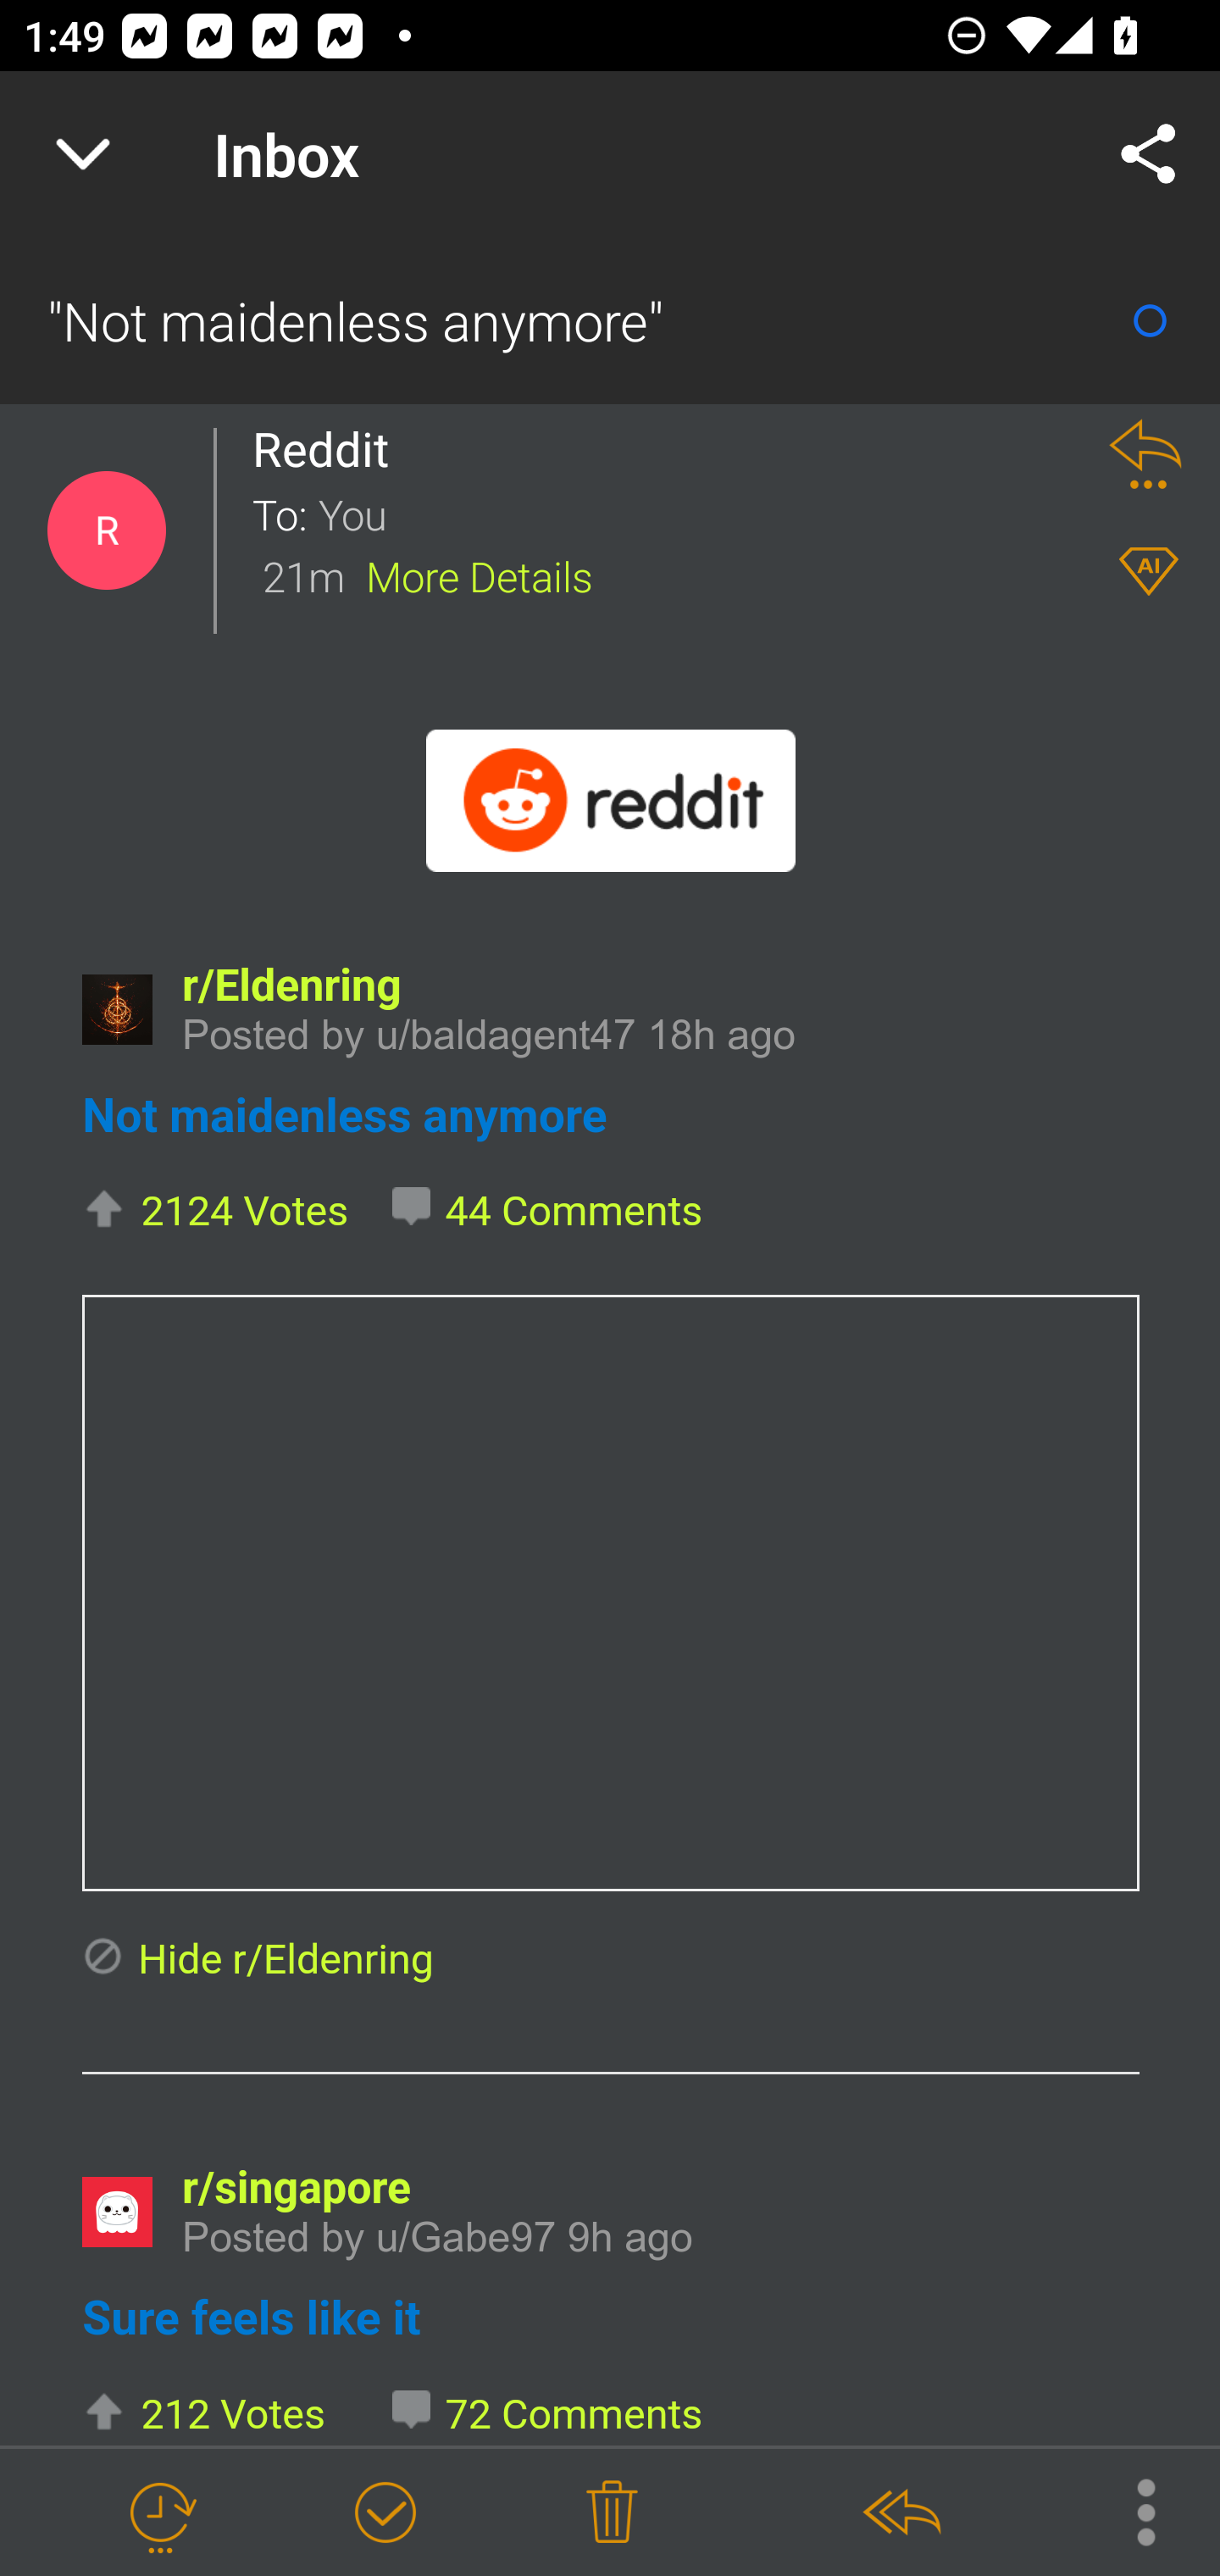 The width and height of the screenshot is (1220, 2576). I want to click on Navigate up, so click(83, 154).